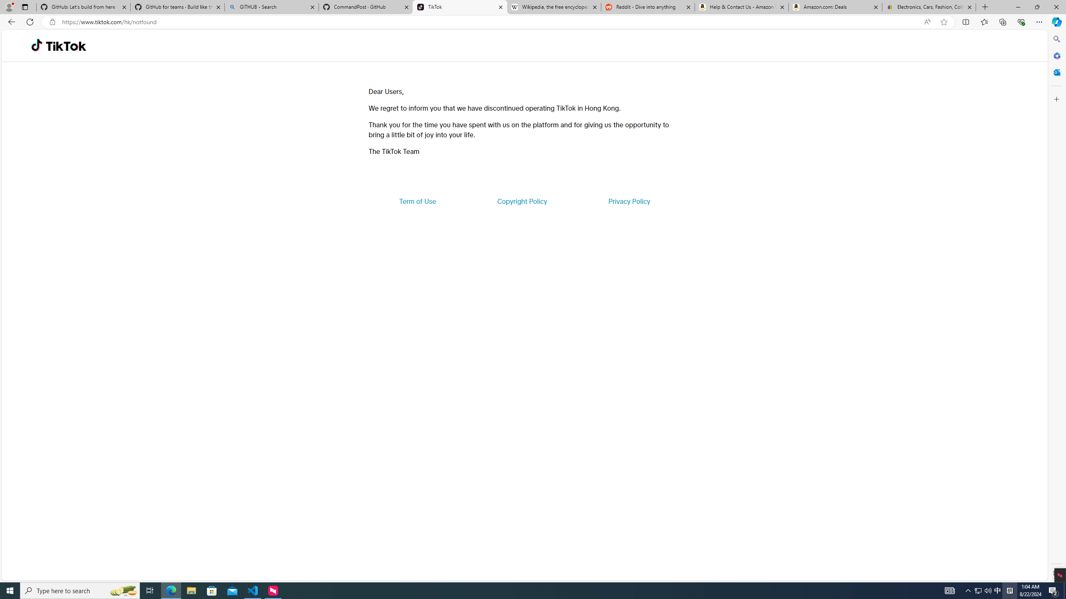 The width and height of the screenshot is (1066, 599). What do you see at coordinates (460, 7) in the screenshot?
I see `TikTok` at bounding box center [460, 7].